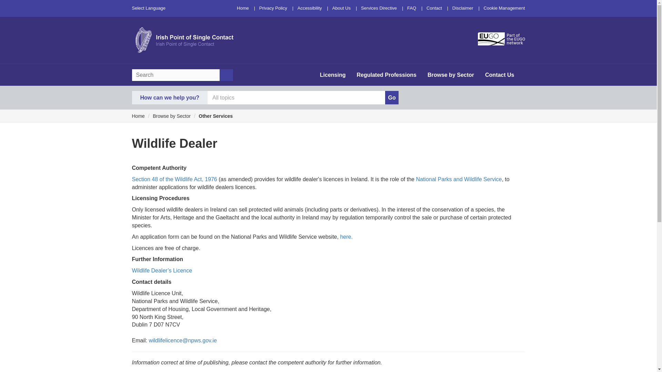 The height and width of the screenshot is (372, 662). What do you see at coordinates (504, 8) in the screenshot?
I see `Cookie Management` at bounding box center [504, 8].